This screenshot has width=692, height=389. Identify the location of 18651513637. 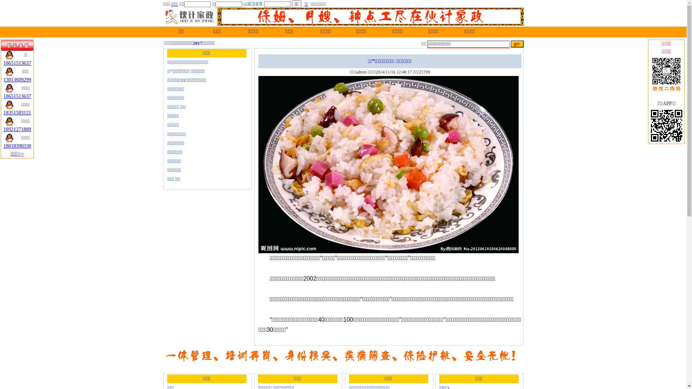
(17, 97).